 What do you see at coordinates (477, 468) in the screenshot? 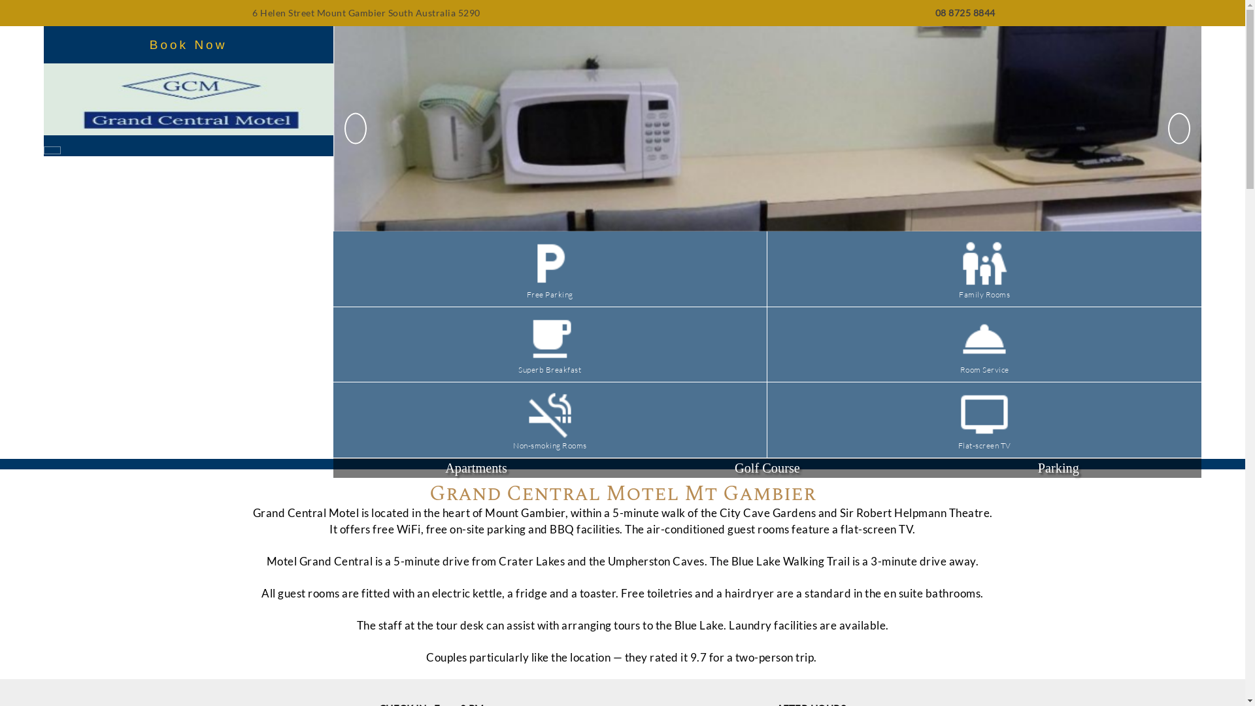
I see `Apartments` at bounding box center [477, 468].